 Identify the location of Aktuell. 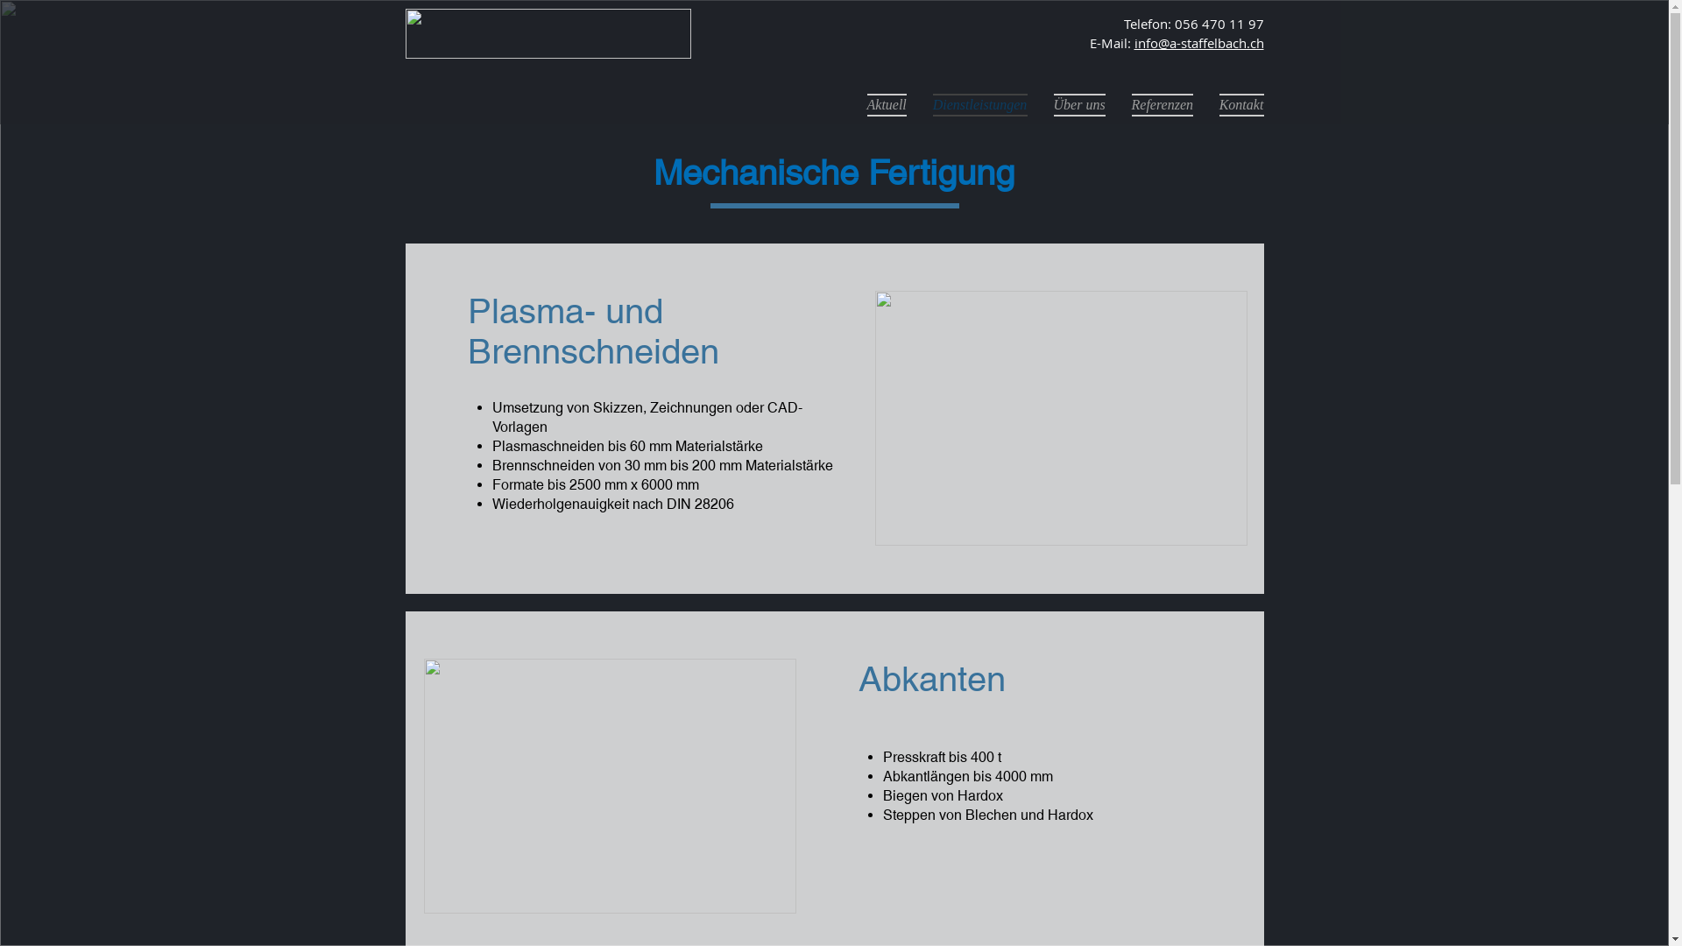
(887, 103).